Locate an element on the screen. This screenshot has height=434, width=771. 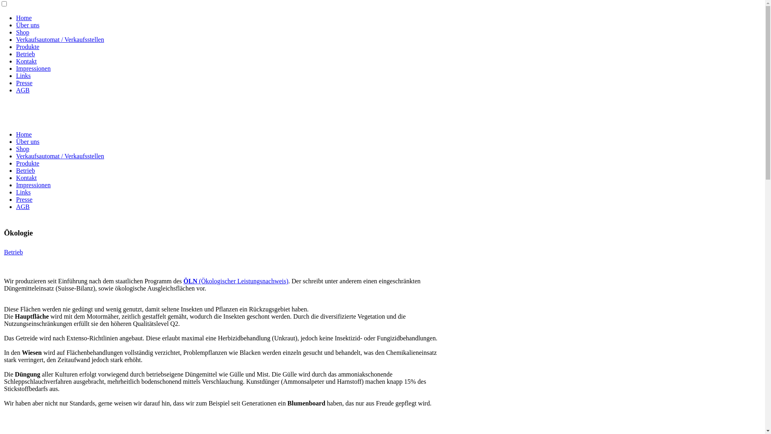
Betrieb is located at coordinates (26, 170).